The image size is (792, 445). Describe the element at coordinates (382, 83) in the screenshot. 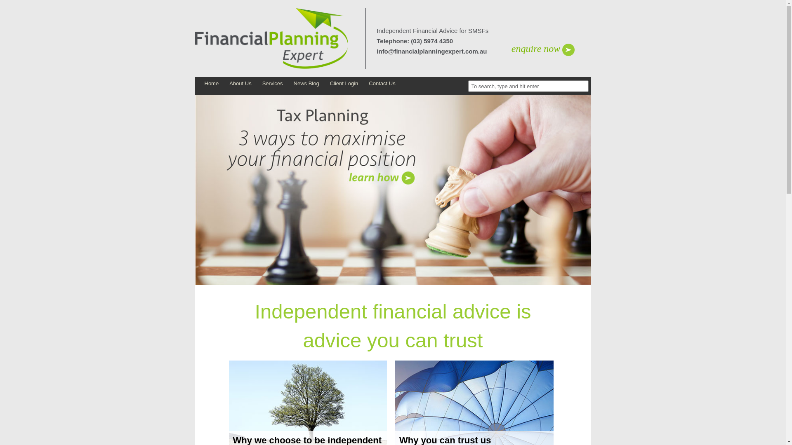

I see `Contact Us` at that location.